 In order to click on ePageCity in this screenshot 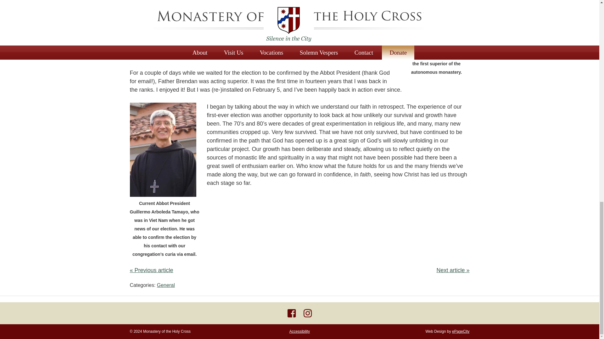, I will do `click(461, 331)`.